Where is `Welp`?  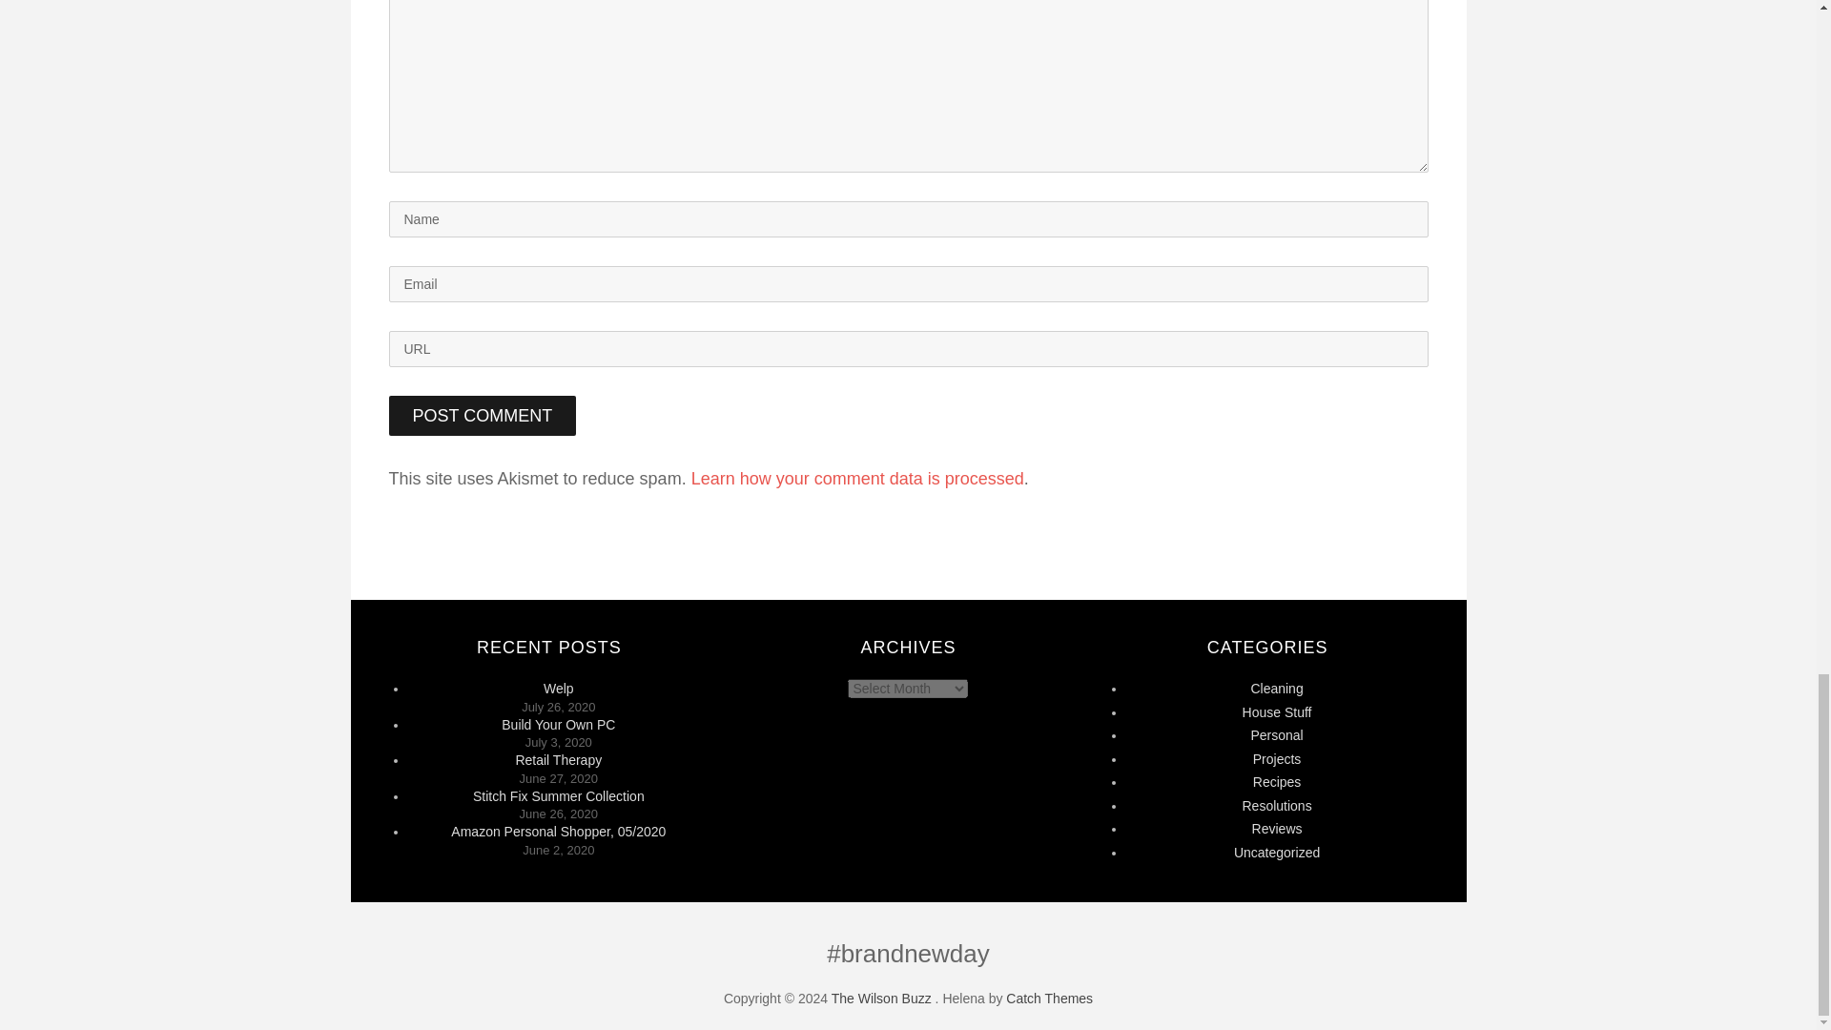 Welp is located at coordinates (559, 689).